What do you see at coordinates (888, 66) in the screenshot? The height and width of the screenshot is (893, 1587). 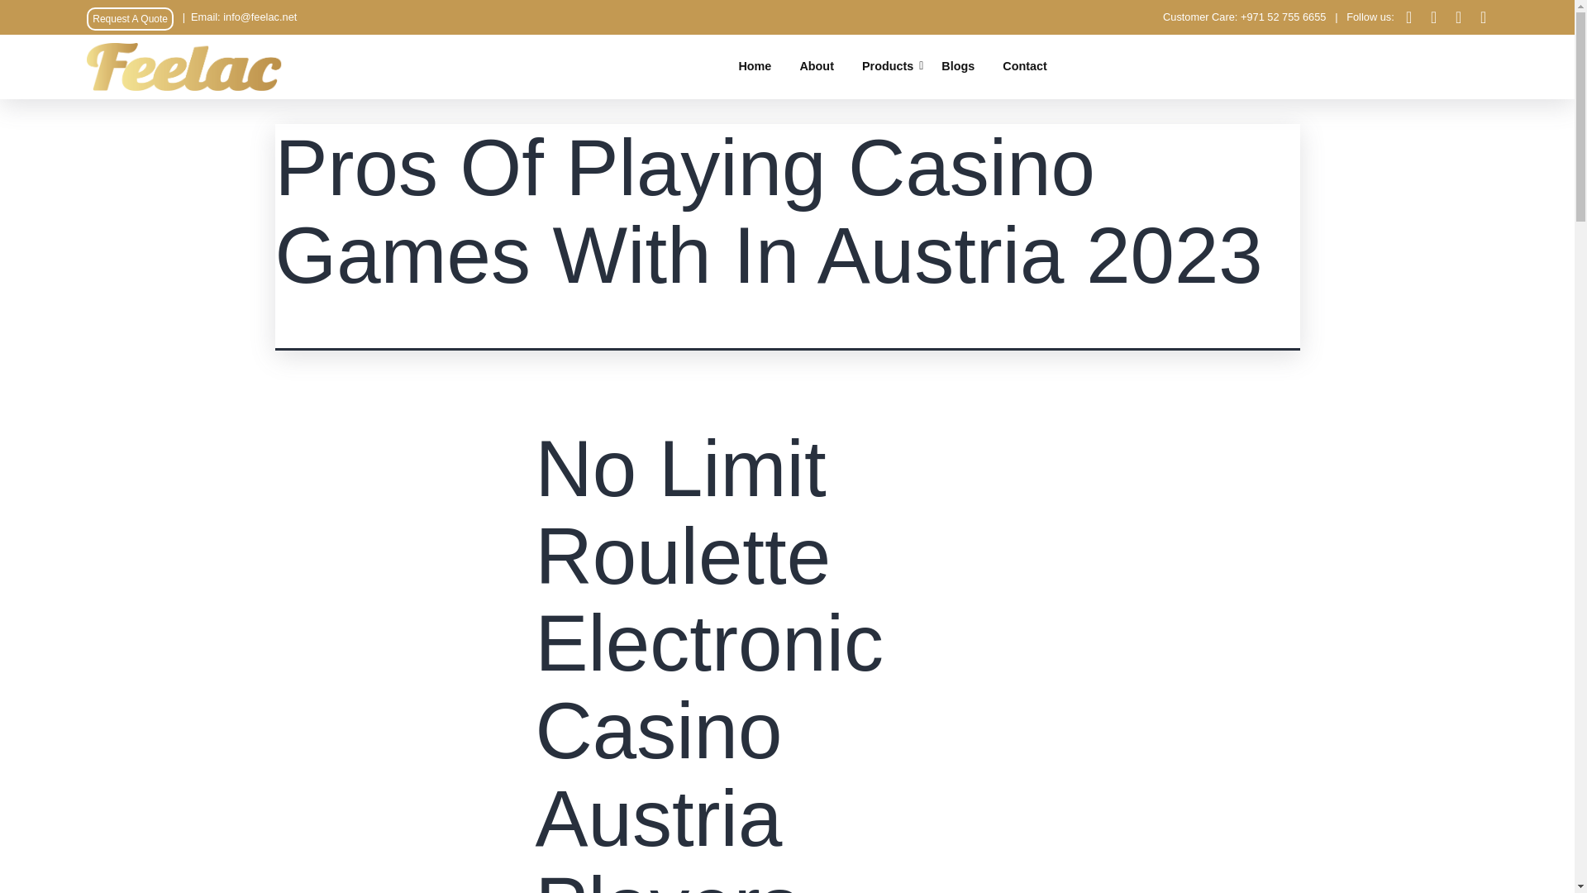 I see `Products` at bounding box center [888, 66].